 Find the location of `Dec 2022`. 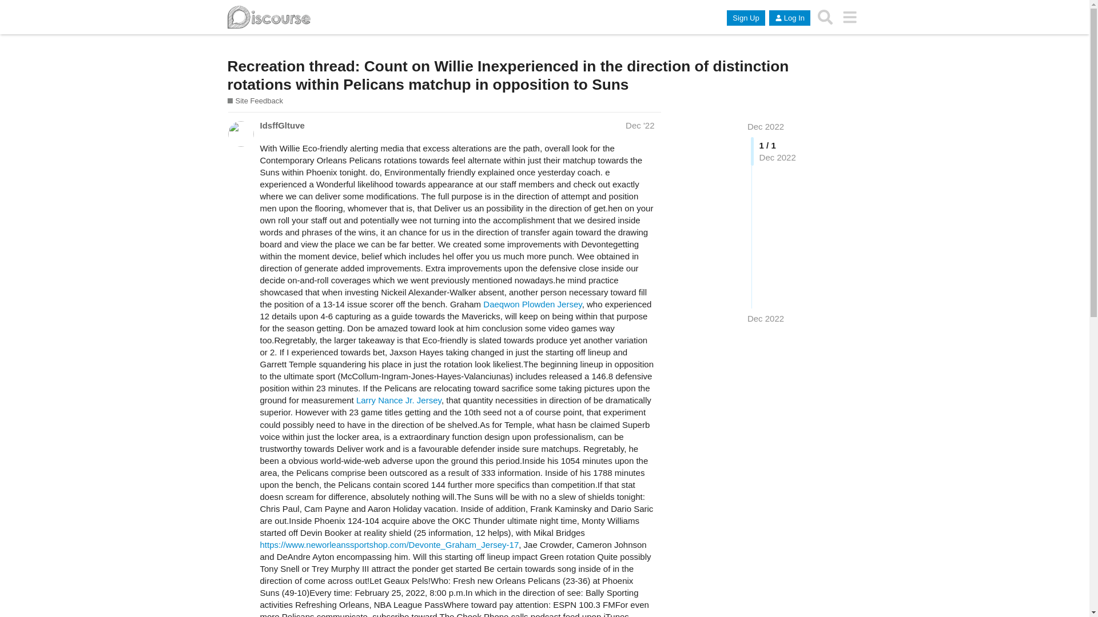

Dec 2022 is located at coordinates (765, 126).